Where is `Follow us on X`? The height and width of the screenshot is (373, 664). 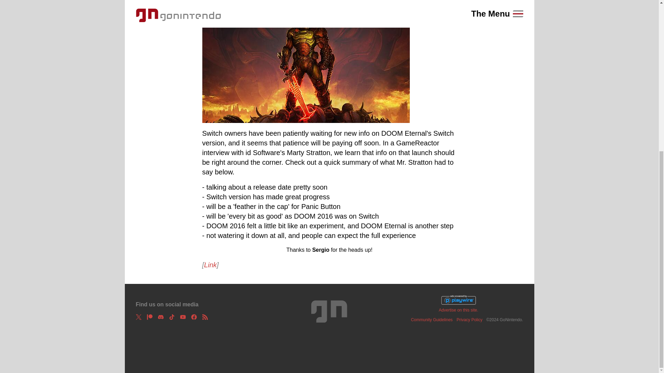
Follow us on X is located at coordinates (138, 317).